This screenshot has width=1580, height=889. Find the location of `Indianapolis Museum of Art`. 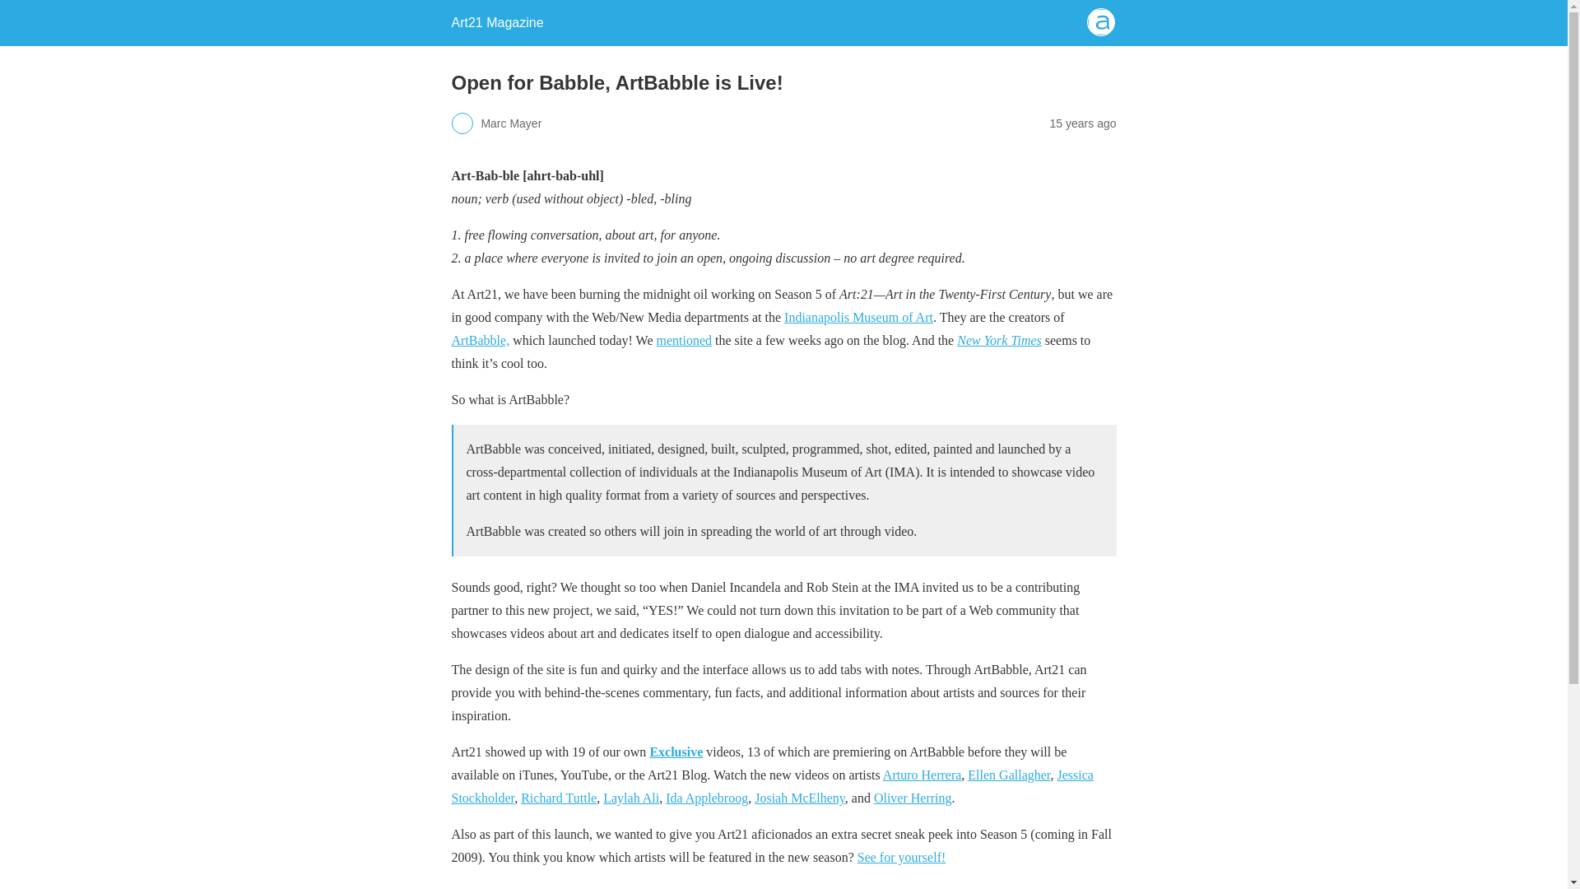

Indianapolis Museum of Art is located at coordinates (858, 317).